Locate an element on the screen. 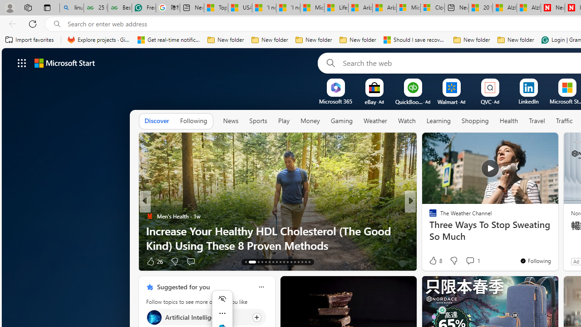 The height and width of the screenshot is (327, 581). AutomationID: tab-19 is located at coordinates (272, 262).